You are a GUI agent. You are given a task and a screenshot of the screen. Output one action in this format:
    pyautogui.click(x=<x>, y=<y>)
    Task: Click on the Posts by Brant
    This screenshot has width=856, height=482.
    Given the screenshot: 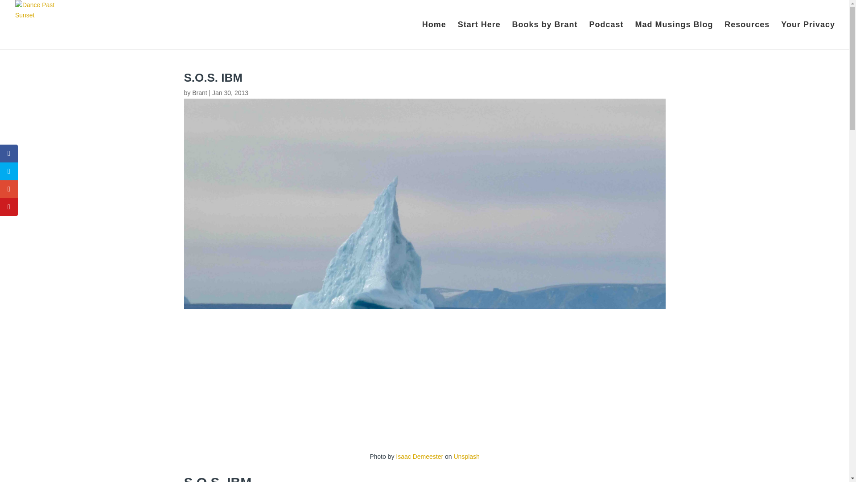 What is the action you would take?
    pyautogui.click(x=199, y=93)
    